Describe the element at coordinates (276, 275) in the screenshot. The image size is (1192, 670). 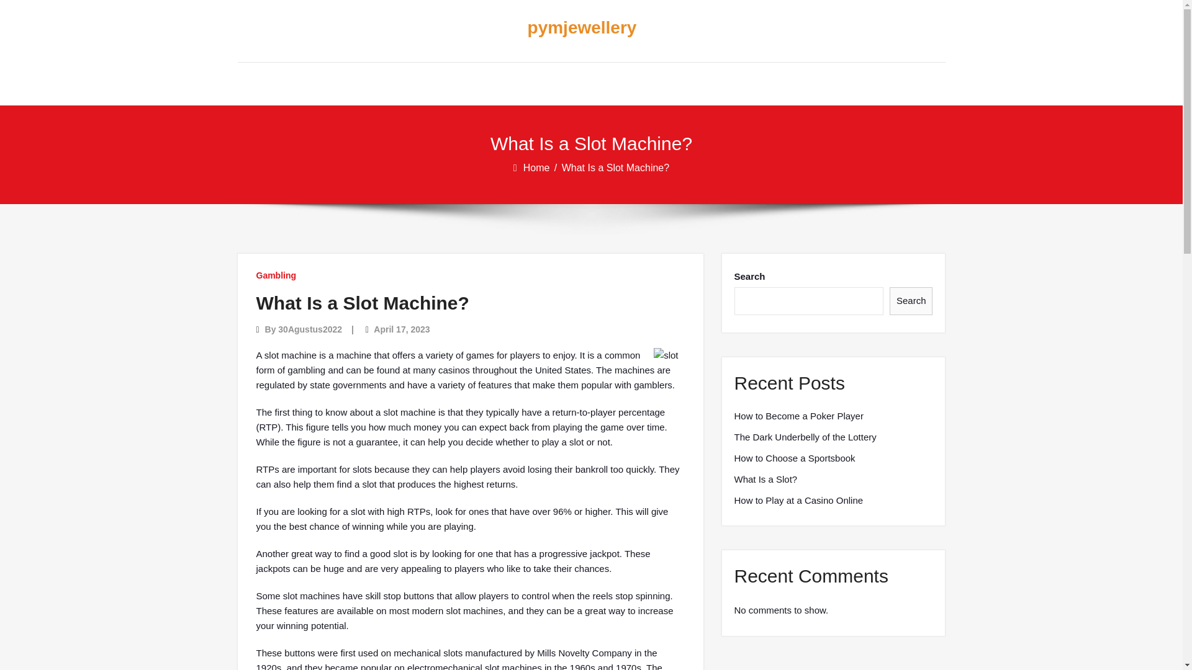
I see `Gambling` at that location.